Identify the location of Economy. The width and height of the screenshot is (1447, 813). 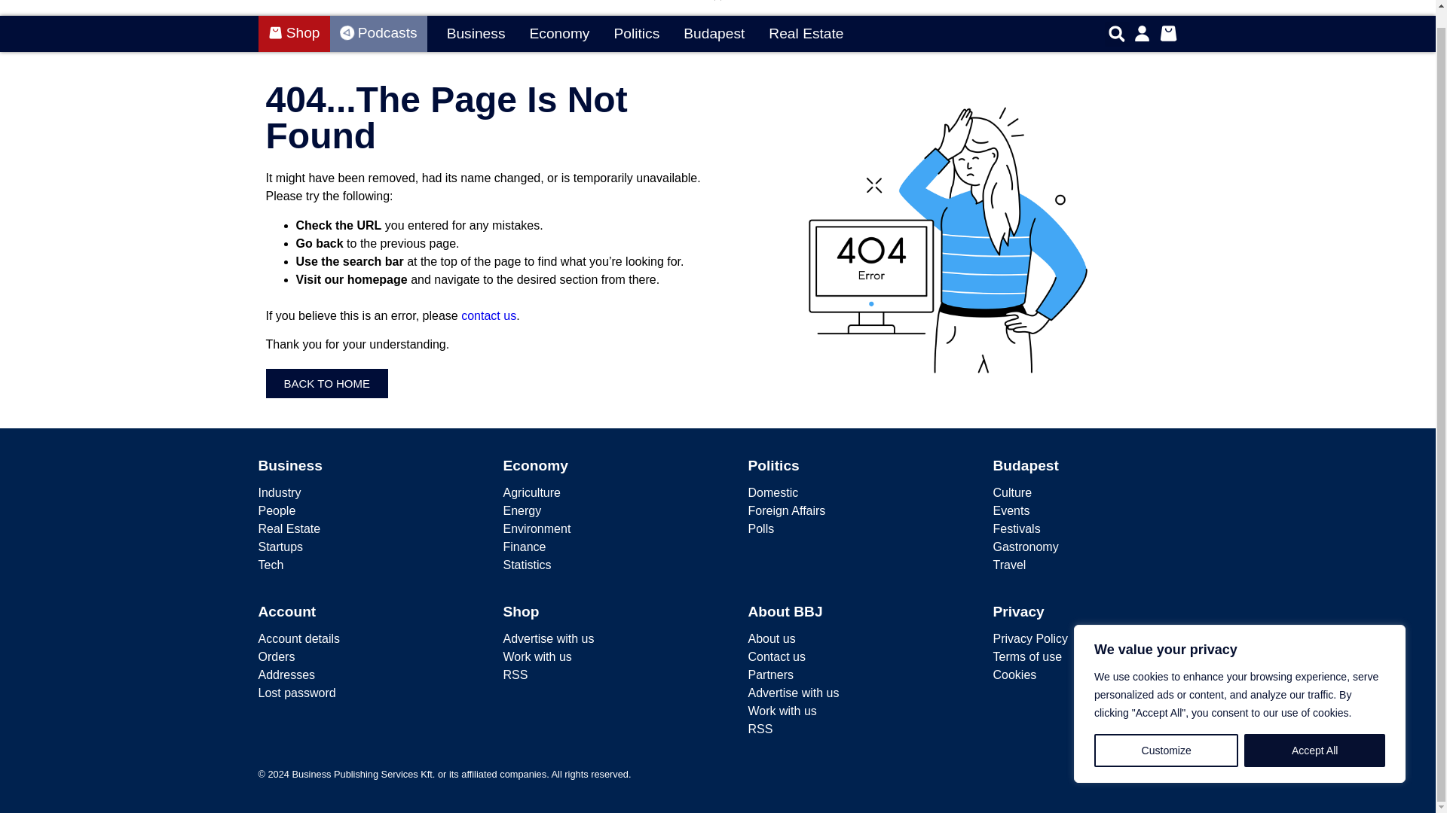
(536, 465).